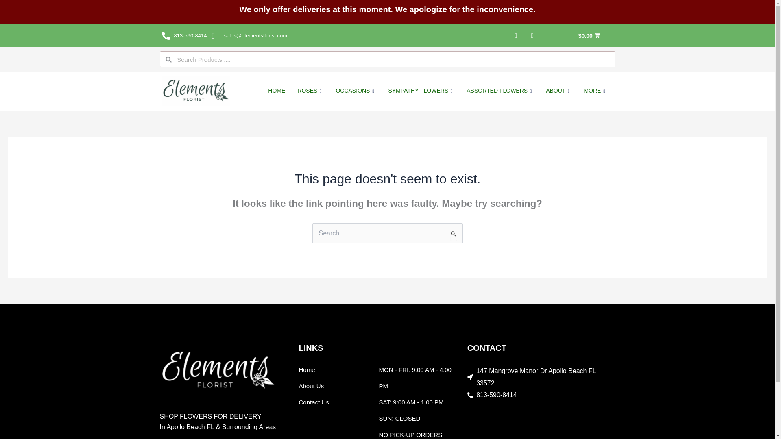  What do you see at coordinates (184, 36) in the screenshot?
I see `813-590-8414` at bounding box center [184, 36].